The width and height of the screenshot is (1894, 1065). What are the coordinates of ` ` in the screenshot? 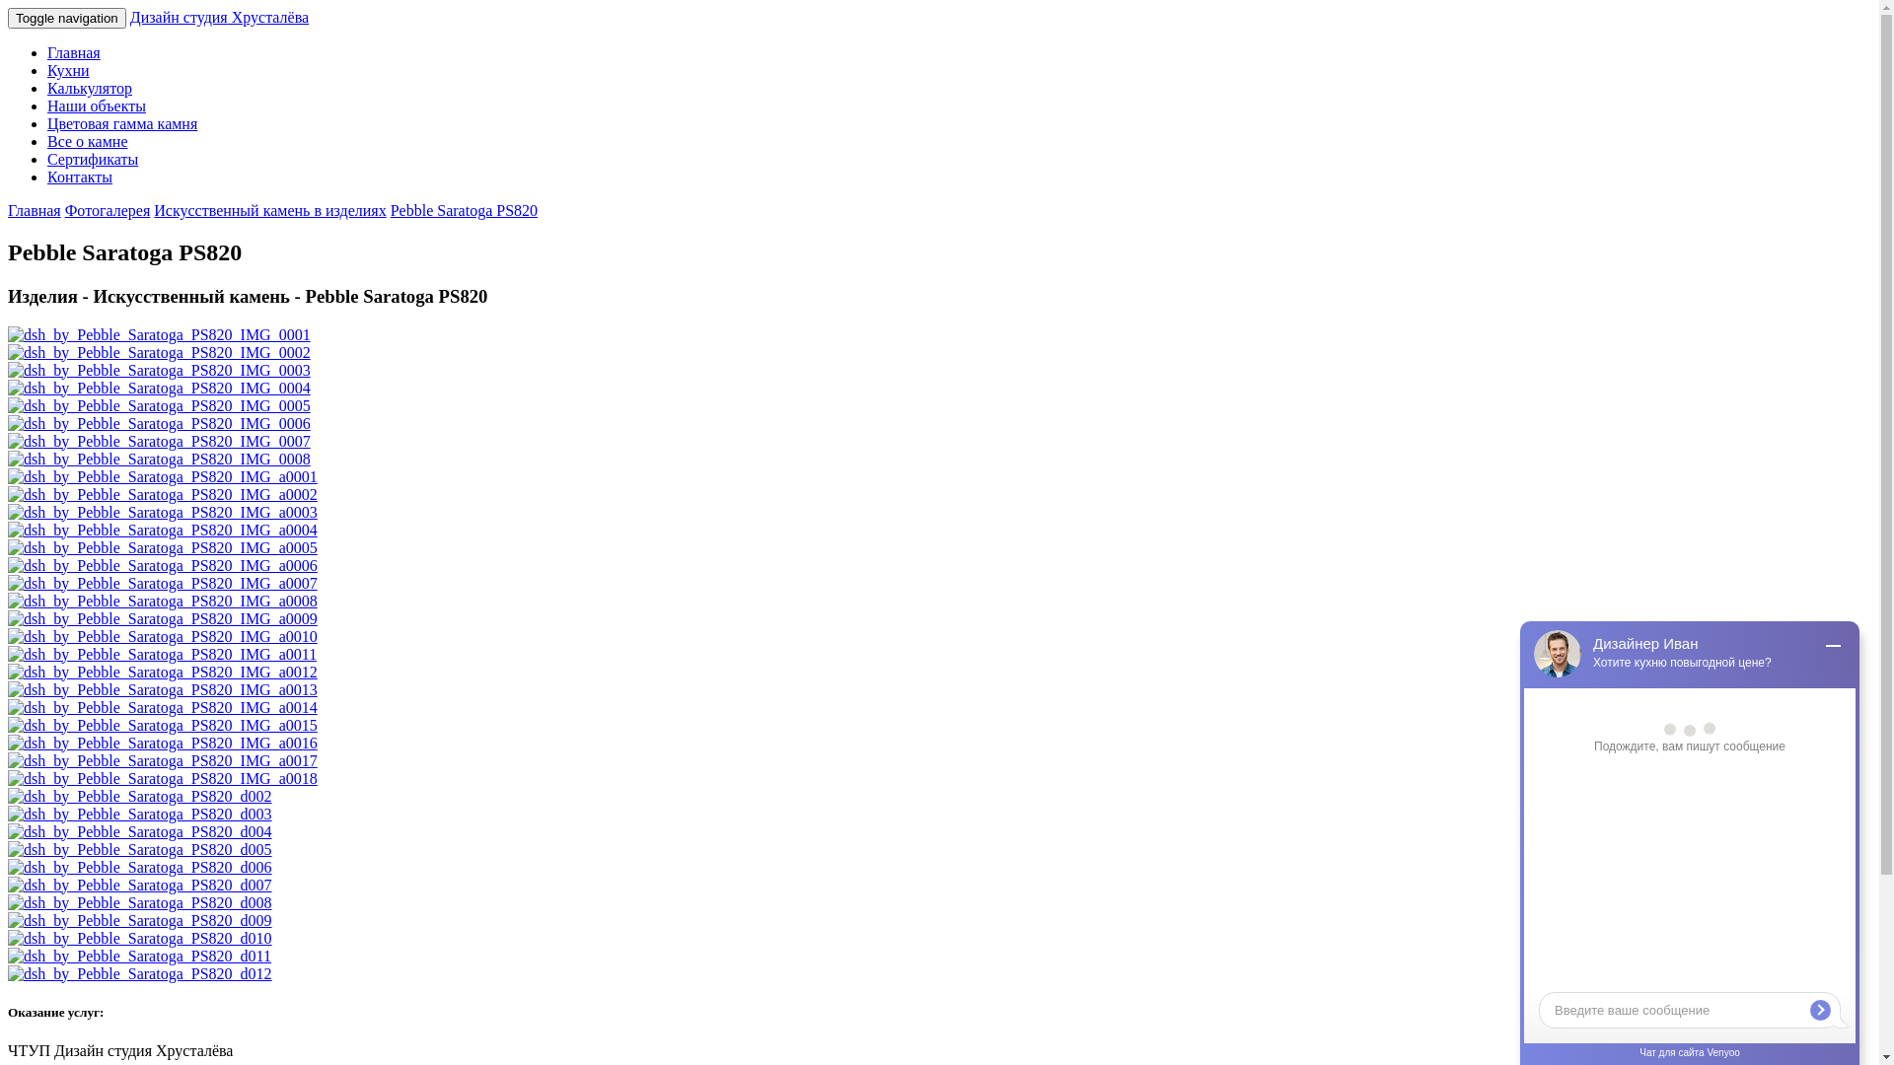 It's located at (140, 868).